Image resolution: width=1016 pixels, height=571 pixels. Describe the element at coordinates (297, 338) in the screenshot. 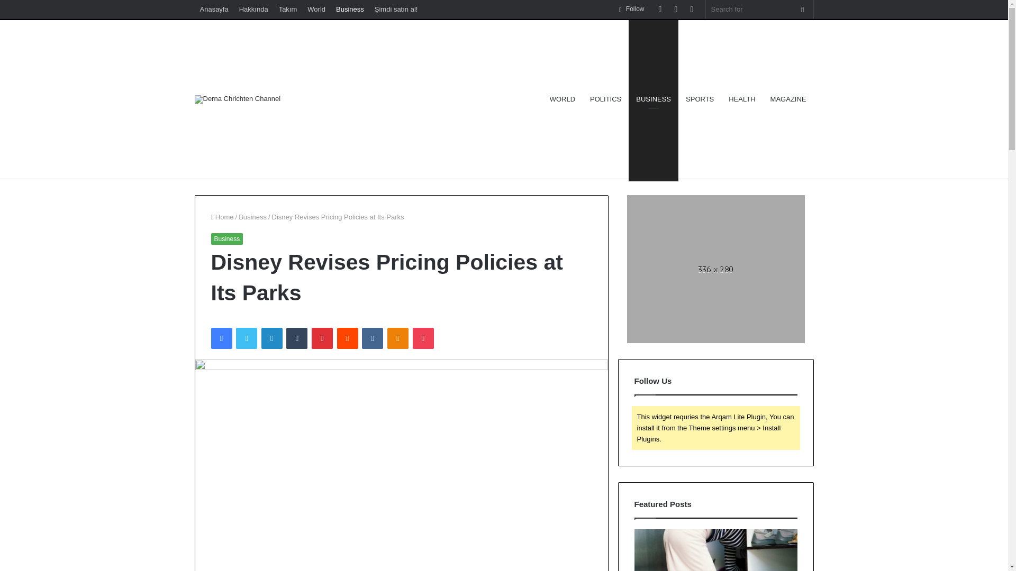

I see `Tumblr` at that location.